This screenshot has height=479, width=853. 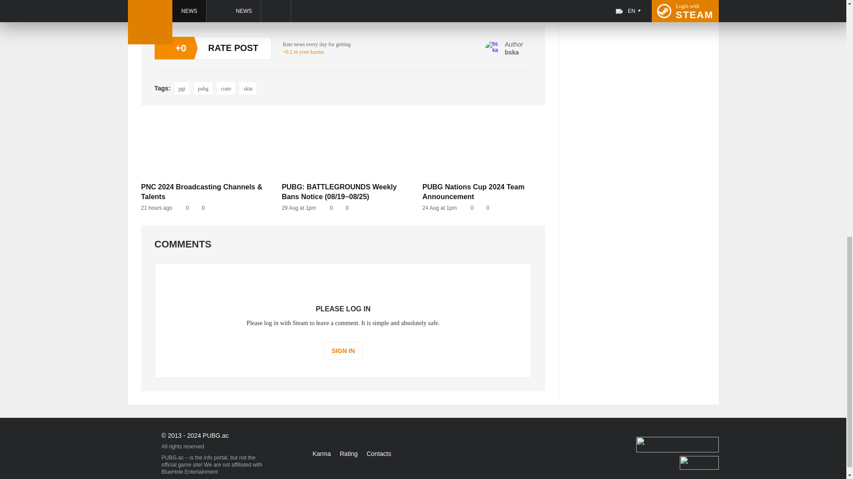 What do you see at coordinates (484, 208) in the screenshot?
I see `SIGN IN` at bounding box center [484, 208].